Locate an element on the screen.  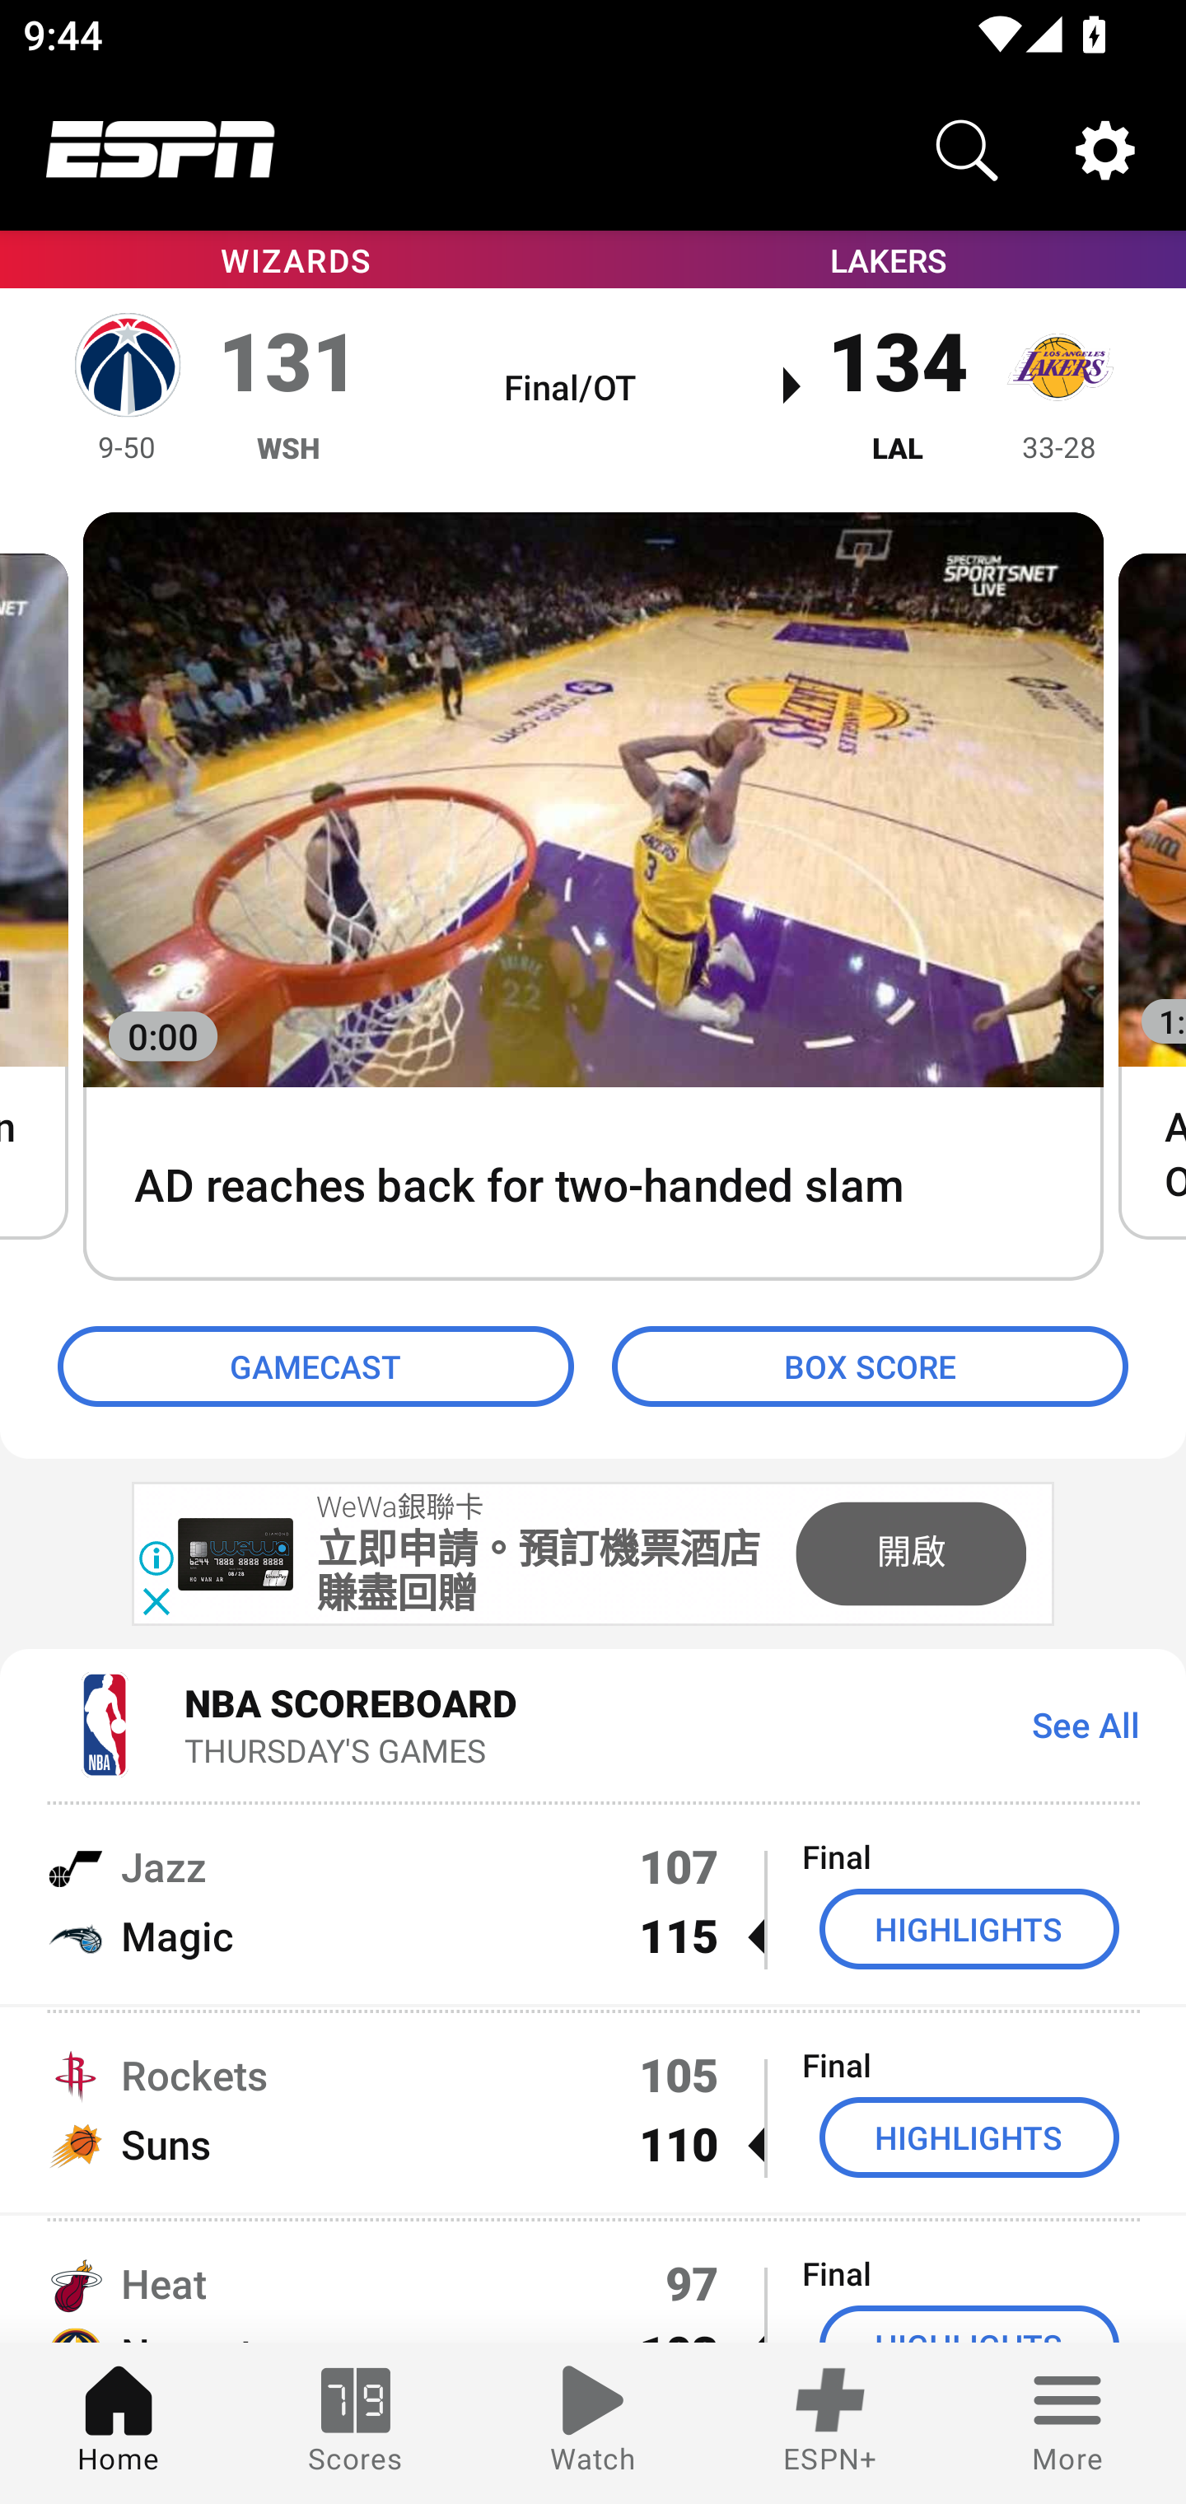
Scores is located at coordinates (356, 2423).